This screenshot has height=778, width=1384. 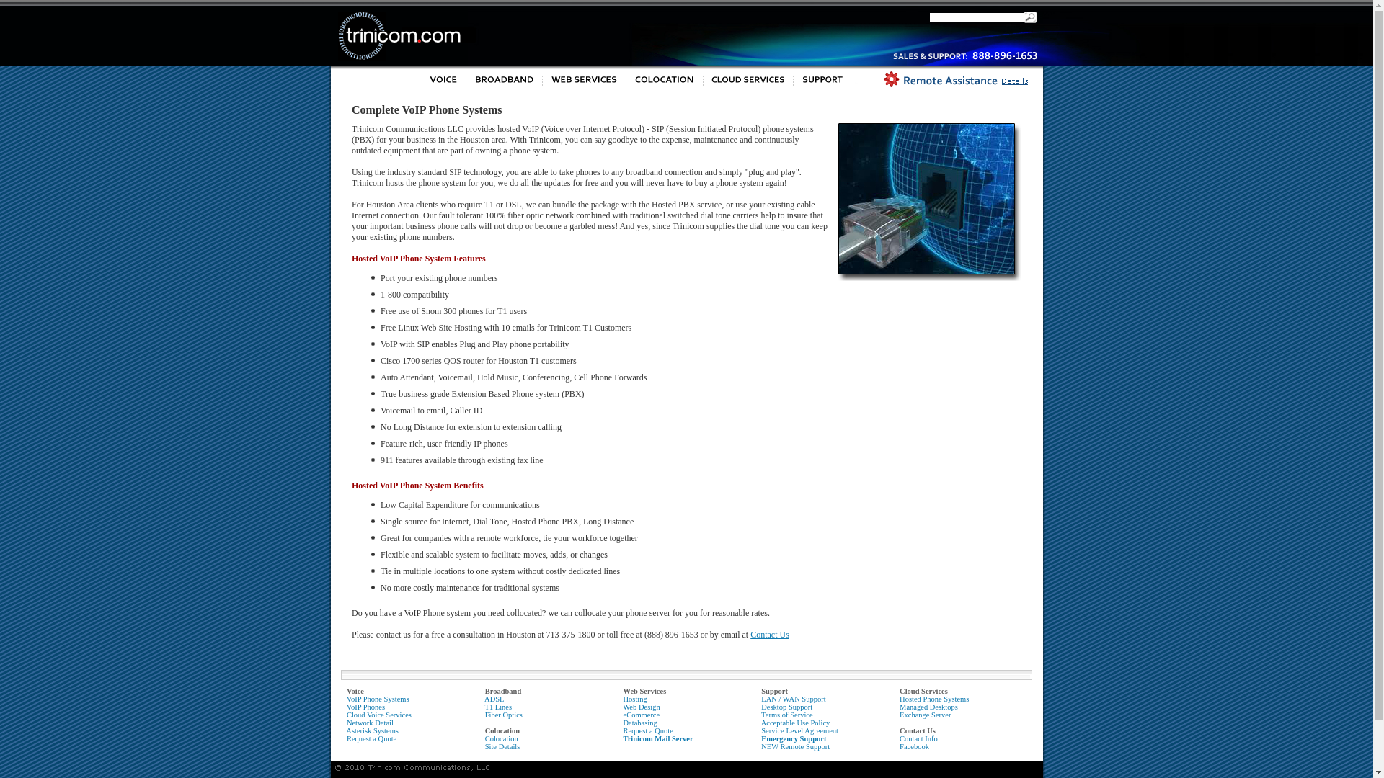 What do you see at coordinates (770, 635) in the screenshot?
I see `Contact Us` at bounding box center [770, 635].